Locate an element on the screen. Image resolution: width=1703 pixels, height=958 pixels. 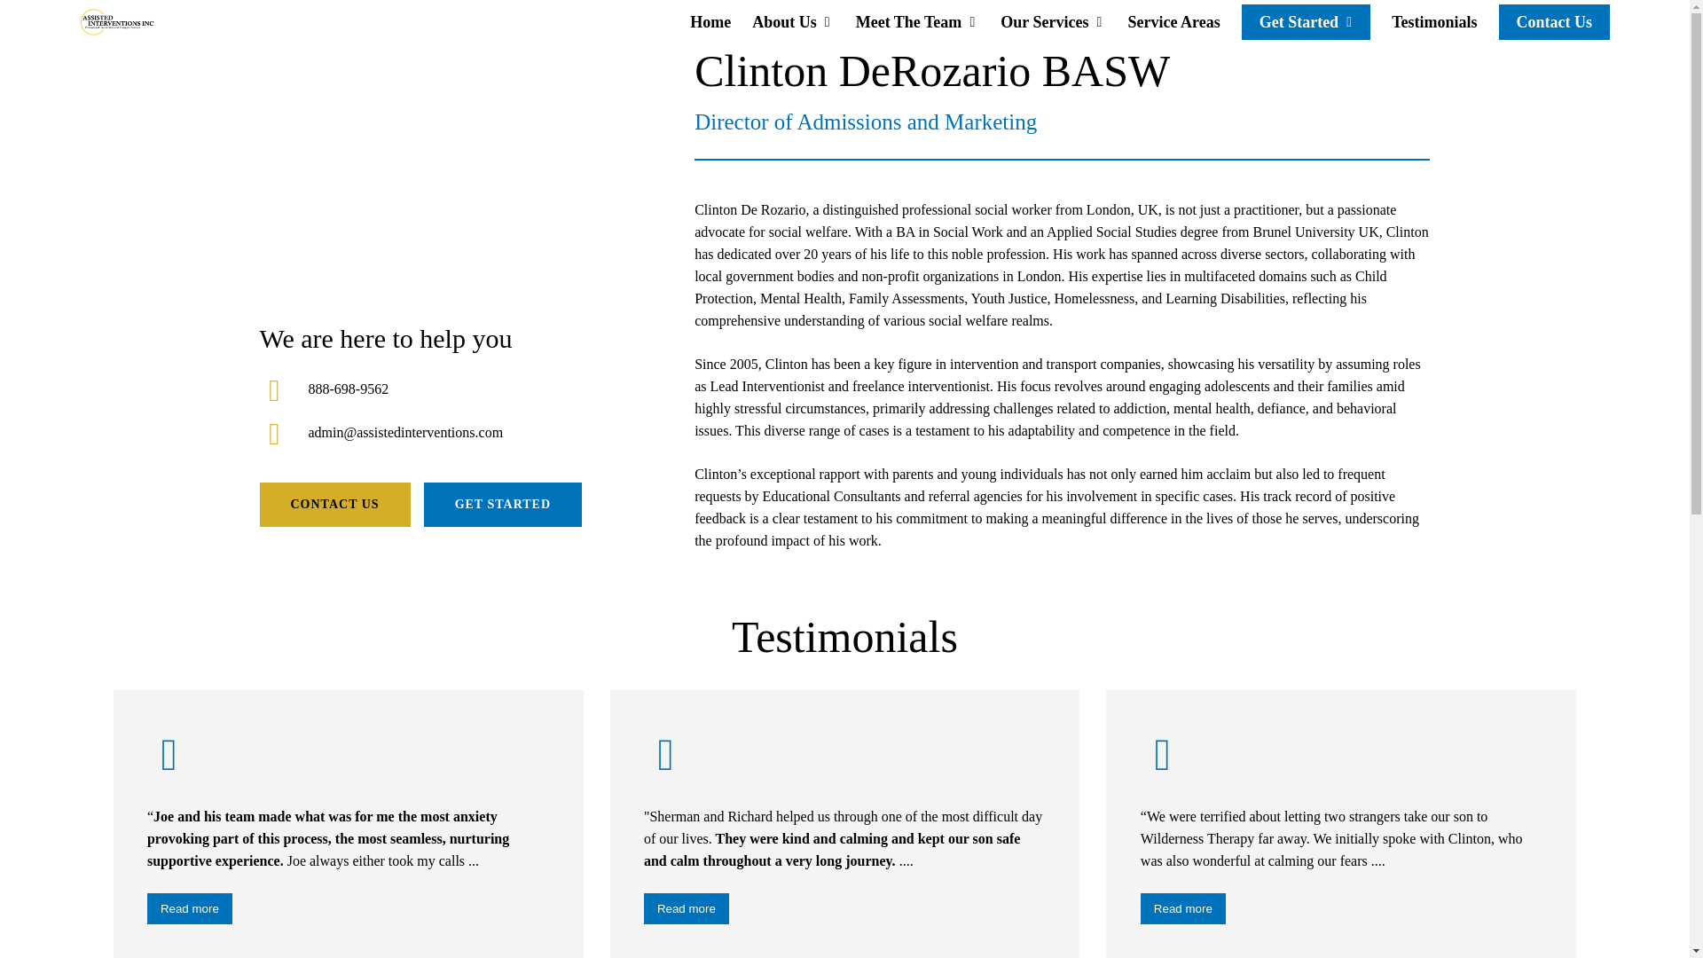
CONTACT US is located at coordinates (334, 505).